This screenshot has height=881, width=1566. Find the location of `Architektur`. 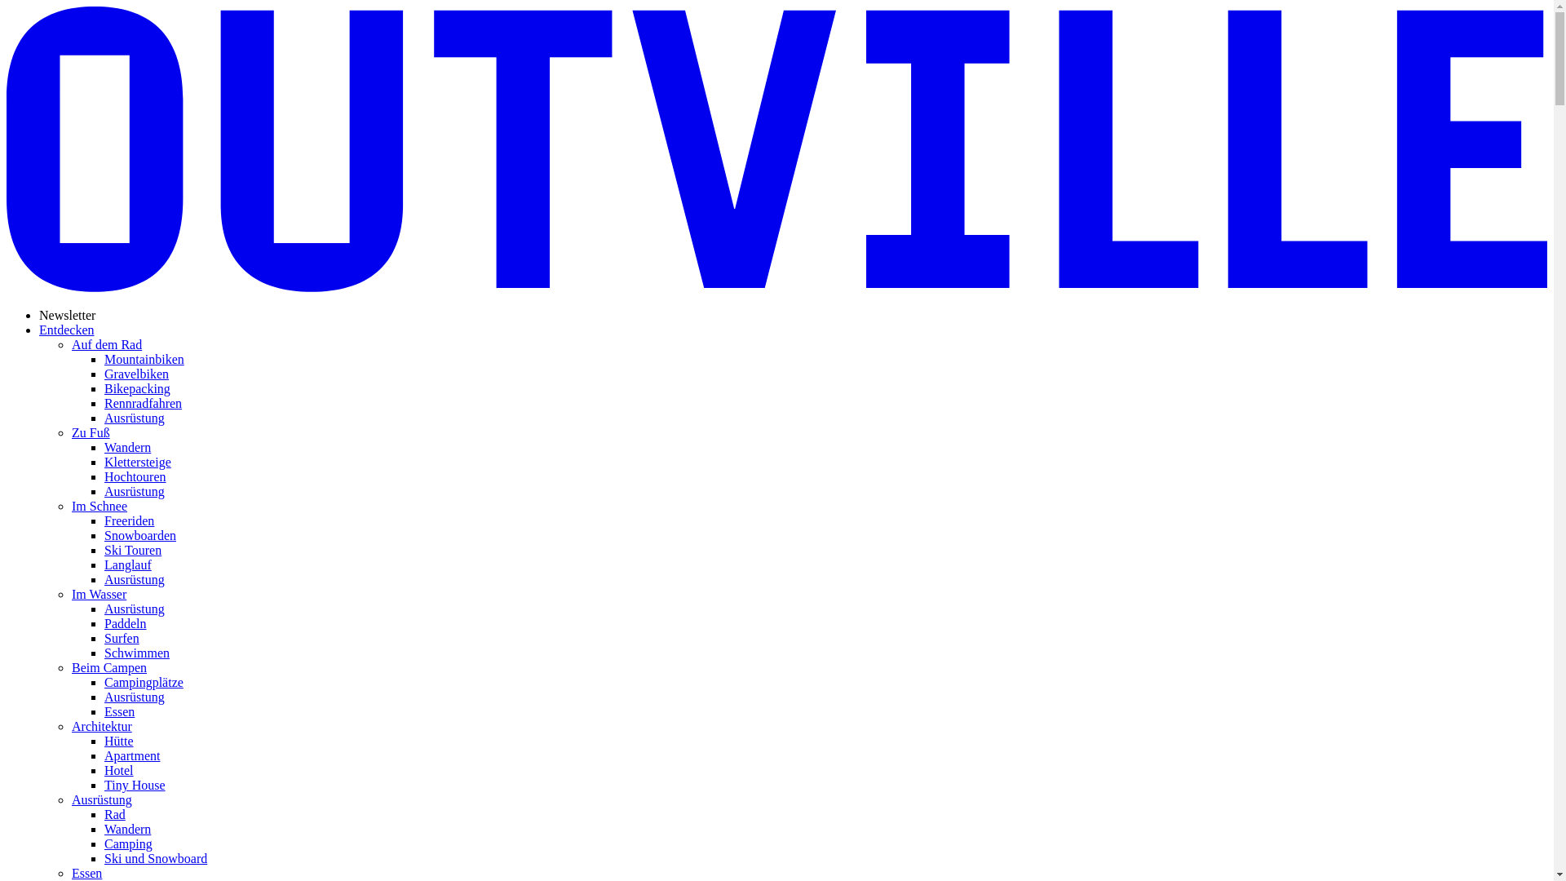

Architektur is located at coordinates (102, 726).